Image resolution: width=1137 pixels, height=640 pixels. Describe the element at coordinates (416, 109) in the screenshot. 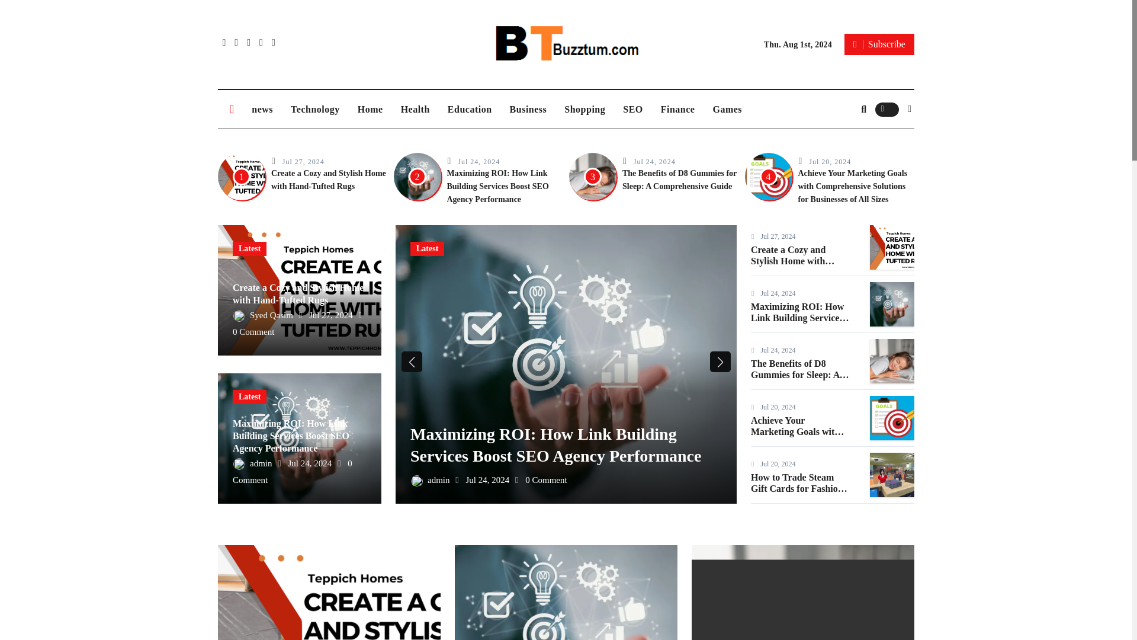

I see `Health` at that location.